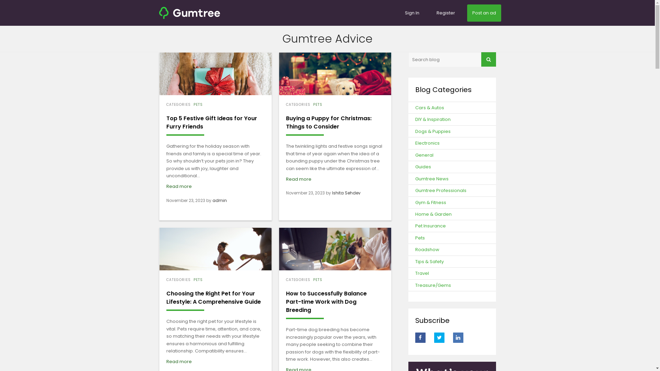  Describe the element at coordinates (423, 167) in the screenshot. I see `Guides` at that location.